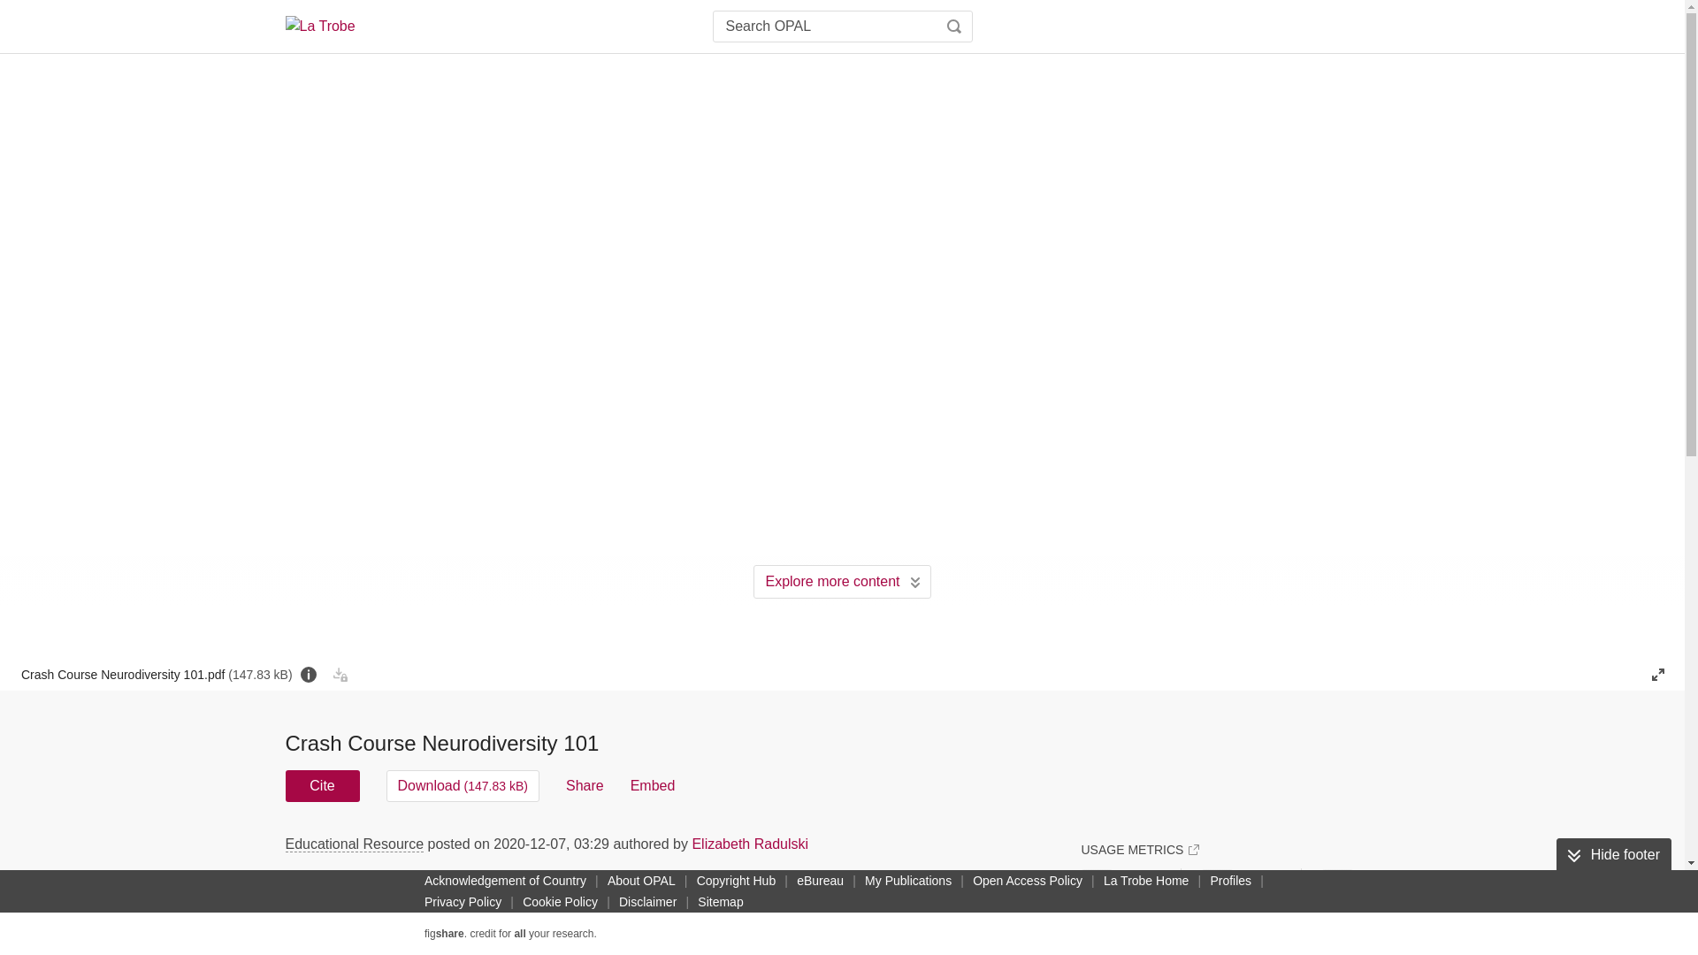 This screenshot has width=1698, height=955. What do you see at coordinates (641, 880) in the screenshot?
I see `About OPAL` at bounding box center [641, 880].